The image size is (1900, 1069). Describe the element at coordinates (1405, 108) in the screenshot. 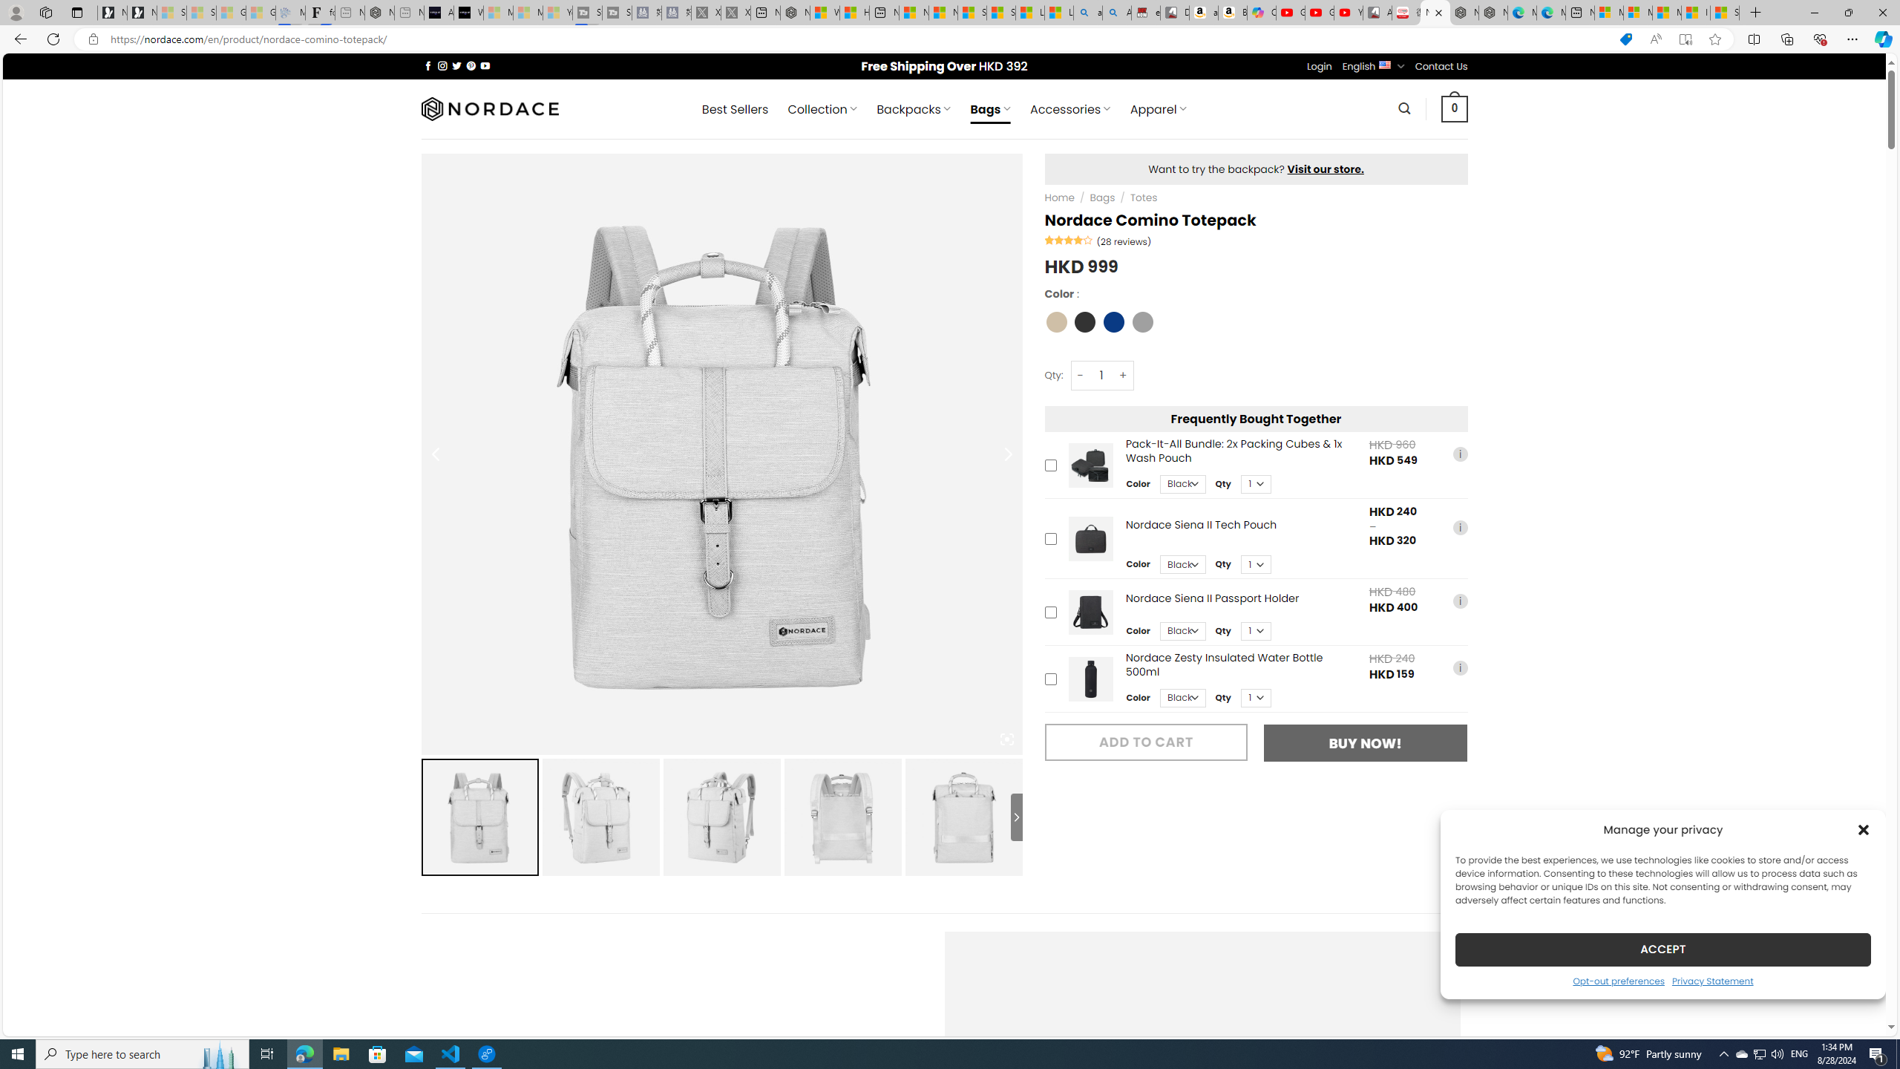

I see `Search` at that location.